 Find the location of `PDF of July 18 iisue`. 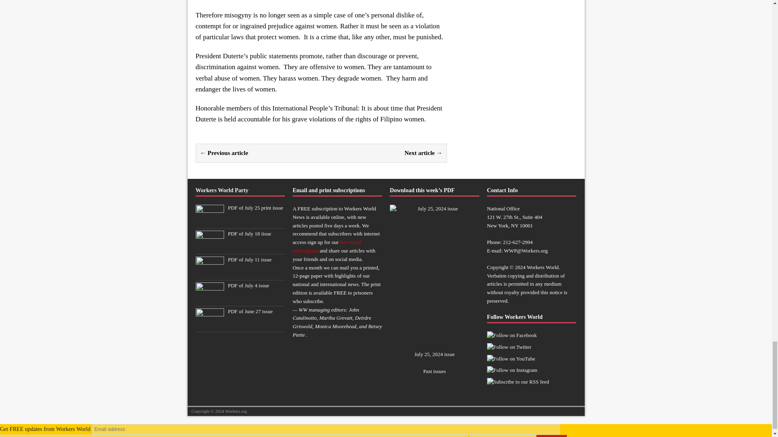

PDF of July 18 iisue is located at coordinates (249, 234).